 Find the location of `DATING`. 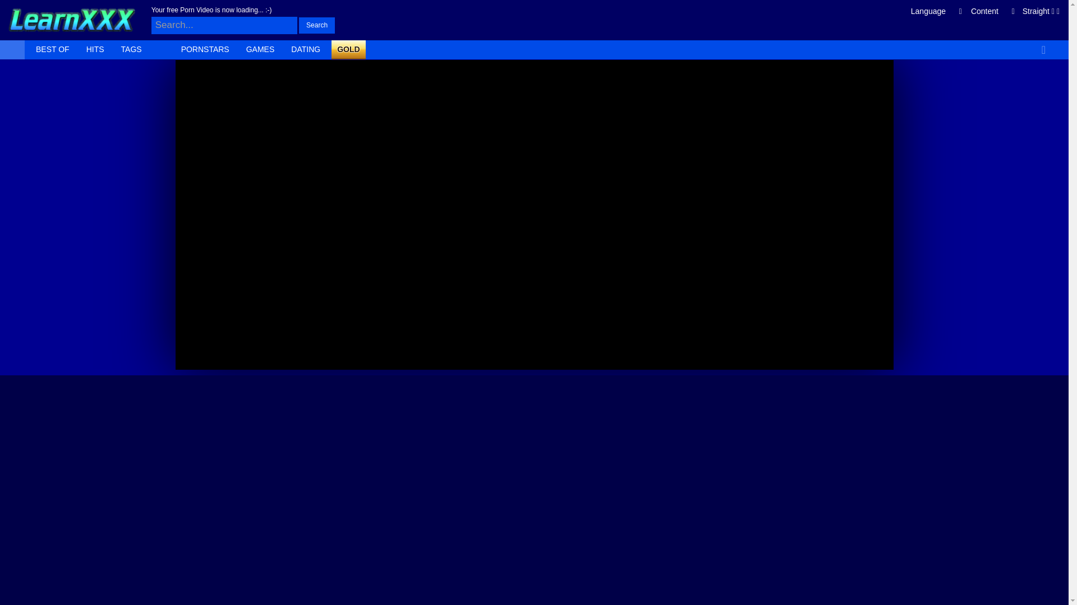

DATING is located at coordinates (305, 49).